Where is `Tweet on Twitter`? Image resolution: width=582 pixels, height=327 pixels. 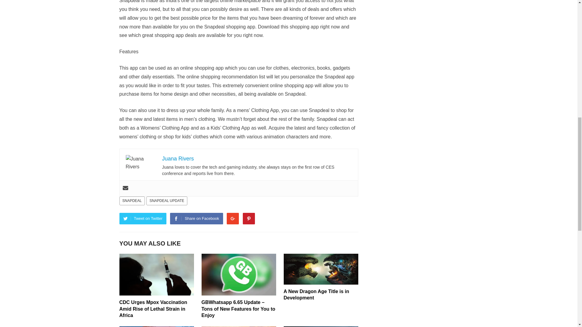
Tweet on Twitter is located at coordinates (143, 219).